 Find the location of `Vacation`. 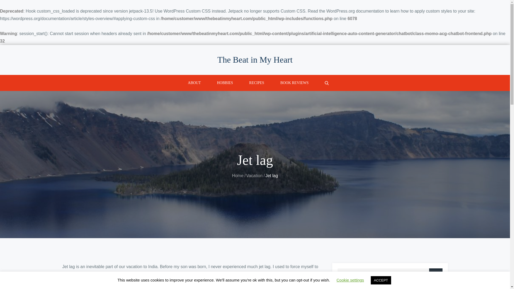

Vacation is located at coordinates (254, 175).